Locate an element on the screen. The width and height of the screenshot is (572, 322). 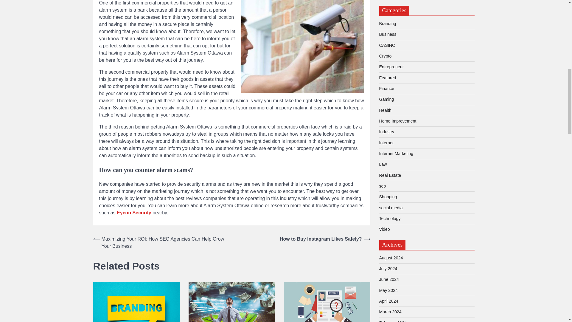
Law is located at coordinates (383, 164).